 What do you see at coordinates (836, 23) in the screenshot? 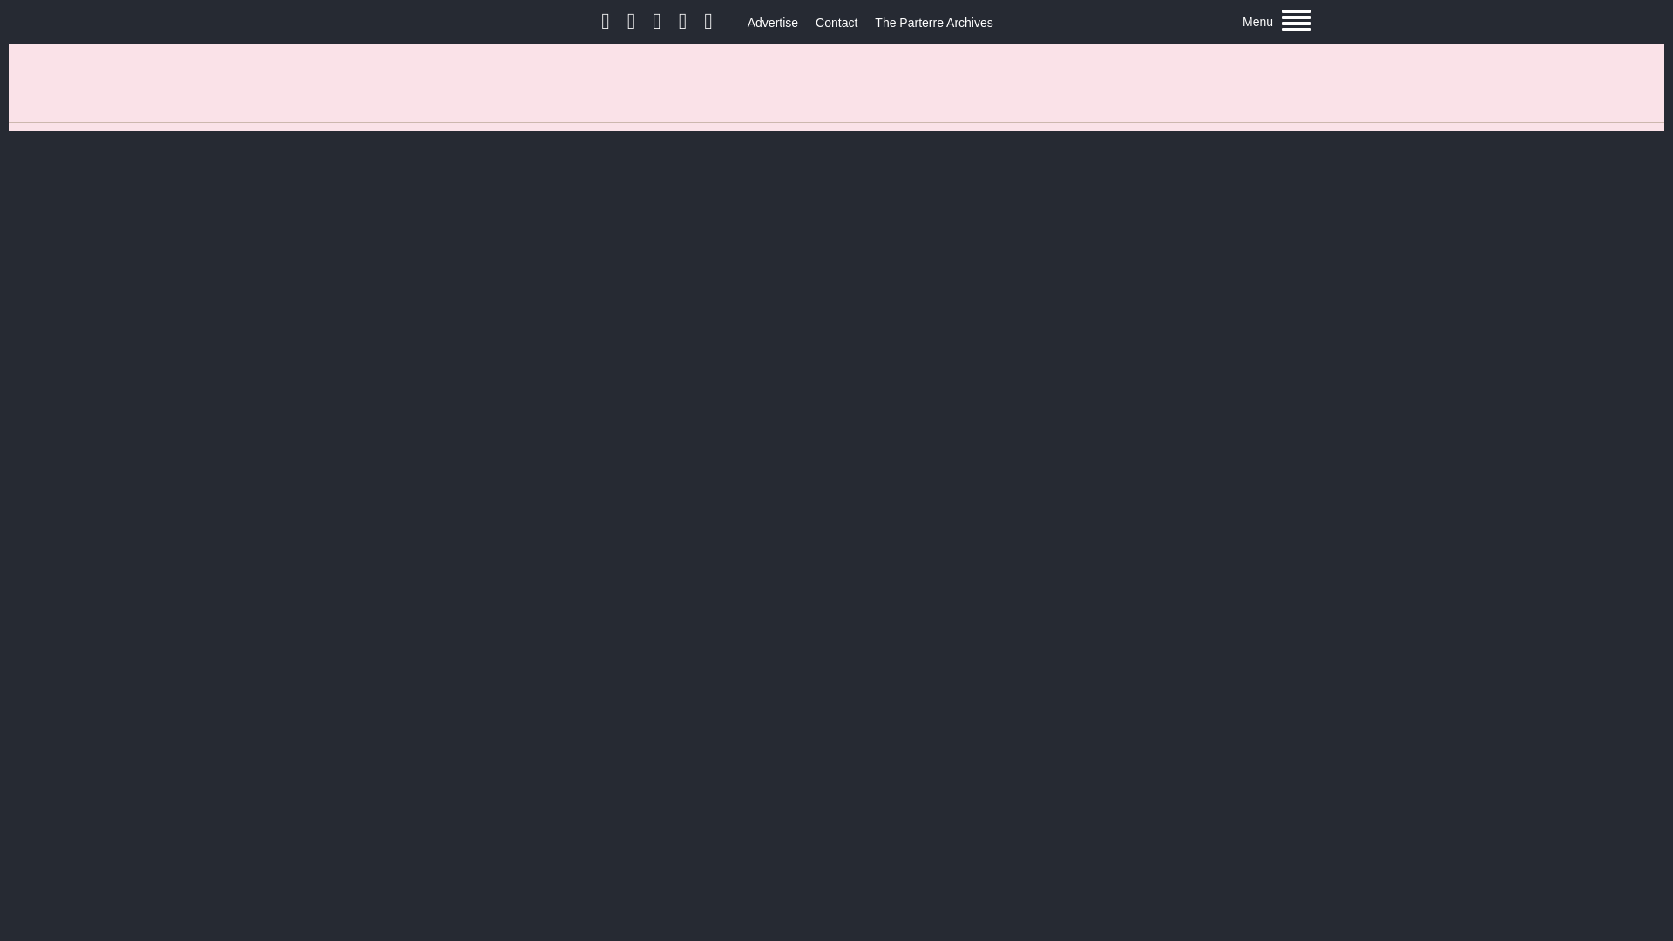
I see `Contact` at bounding box center [836, 23].